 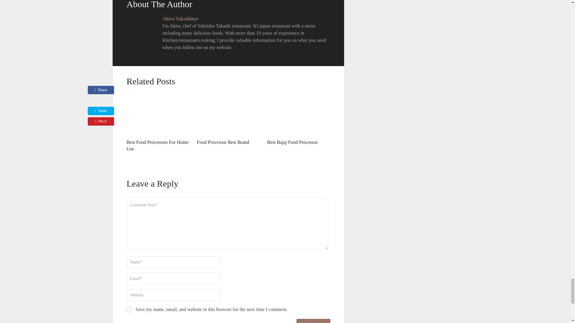 What do you see at coordinates (313, 321) in the screenshot?
I see `Post Comment` at bounding box center [313, 321].